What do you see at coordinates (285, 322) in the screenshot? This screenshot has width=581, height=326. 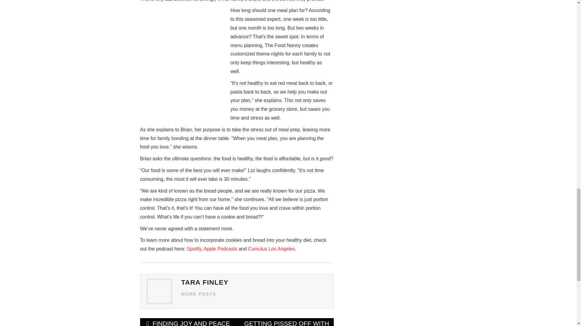 I see `GETTING PISSED OFF WITH MICHAEL RAPAPORT` at bounding box center [285, 322].